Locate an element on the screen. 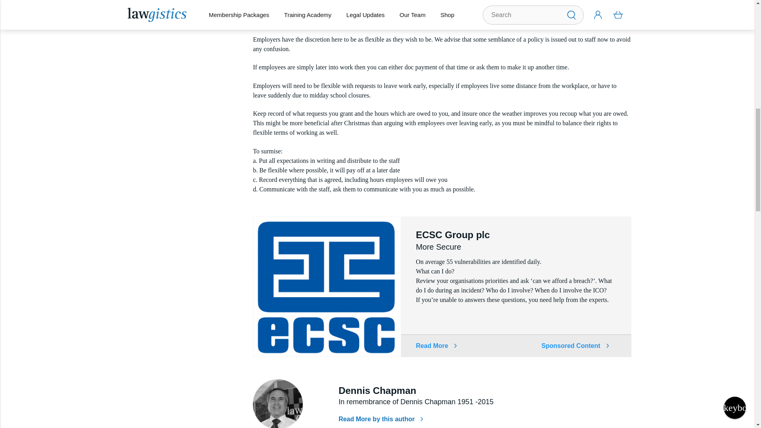  Read More by this author is located at coordinates (380, 418).